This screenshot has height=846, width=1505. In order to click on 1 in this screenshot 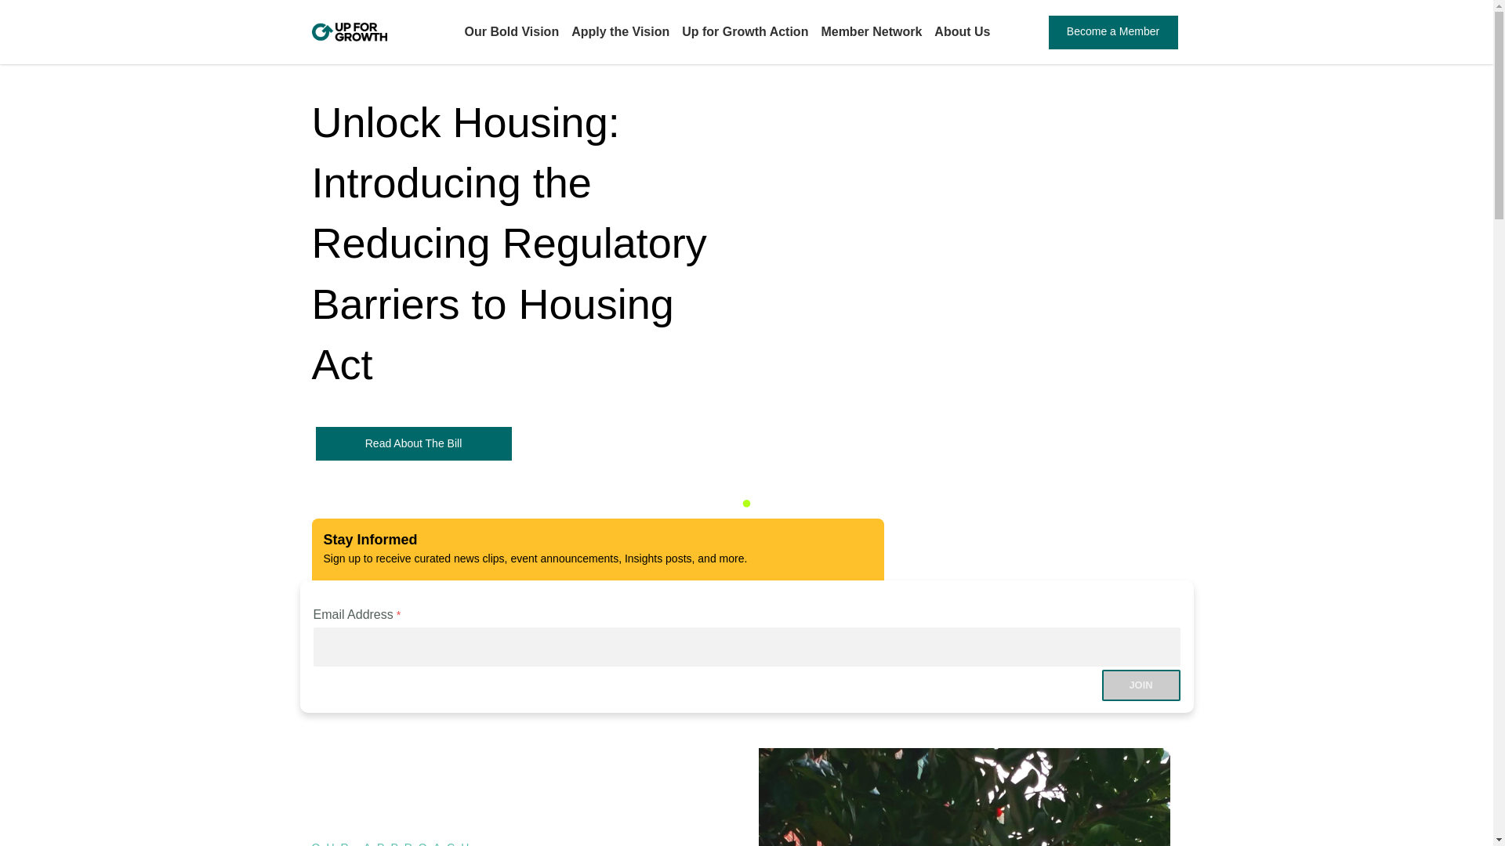, I will do `click(699, 504)`.